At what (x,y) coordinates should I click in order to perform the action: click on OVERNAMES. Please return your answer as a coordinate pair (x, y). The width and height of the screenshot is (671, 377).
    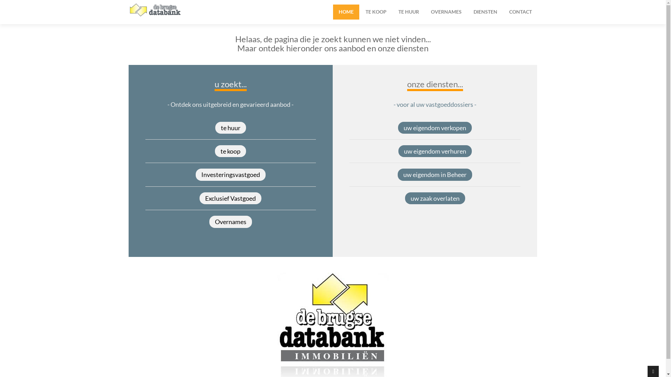
    Looking at the image, I should click on (446, 12).